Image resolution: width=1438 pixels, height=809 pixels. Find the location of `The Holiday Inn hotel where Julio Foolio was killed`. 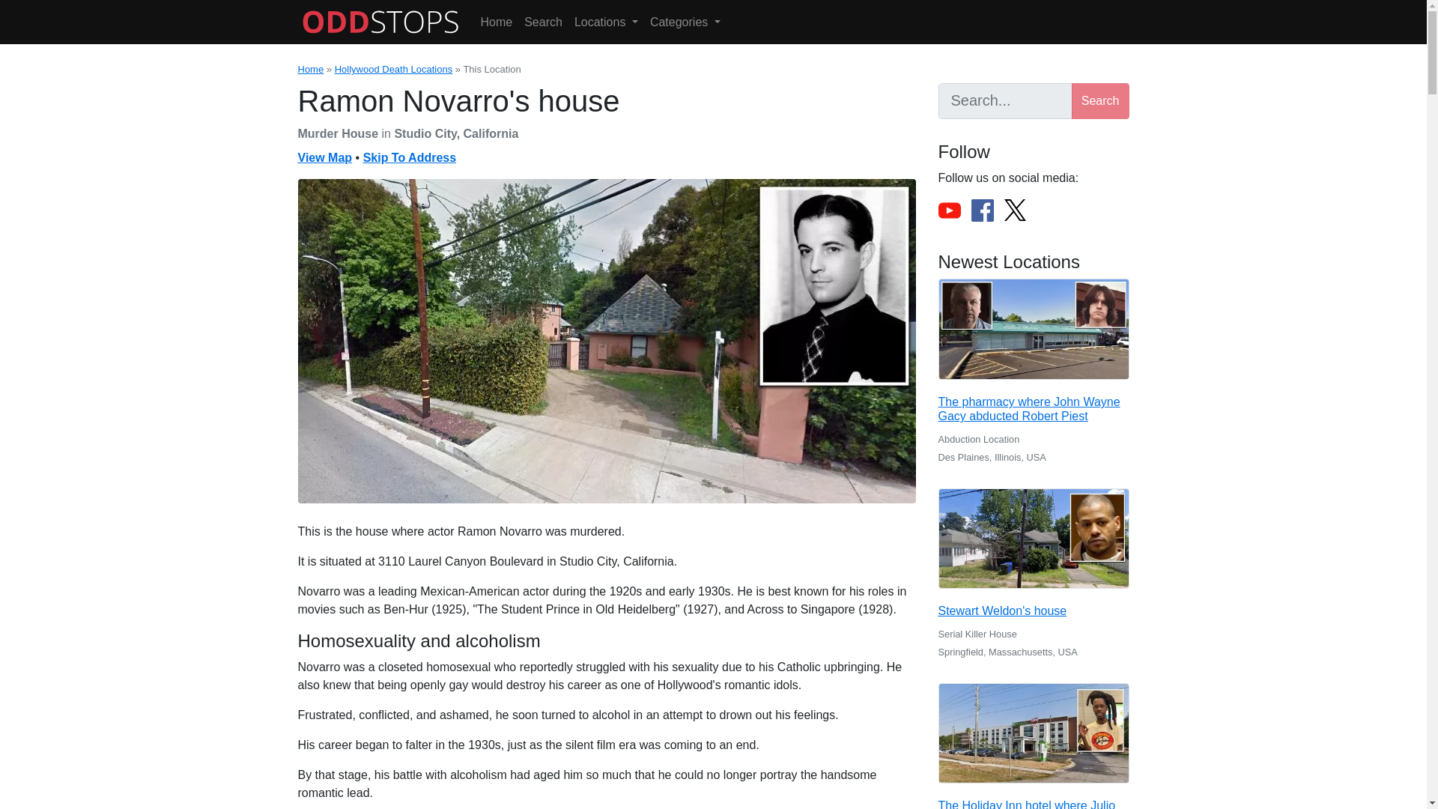

The Holiday Inn hotel where Julio Foolio was killed is located at coordinates (1033, 733).